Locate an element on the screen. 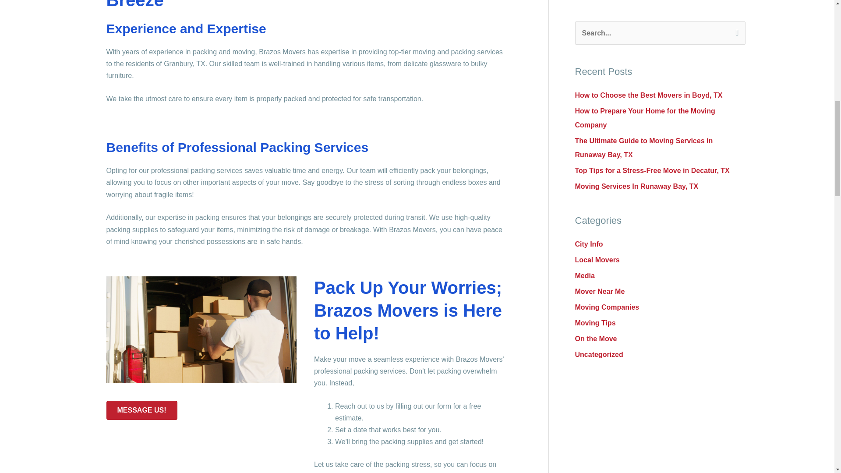 The width and height of the screenshot is (841, 473). brazos13 is located at coordinates (201, 329).